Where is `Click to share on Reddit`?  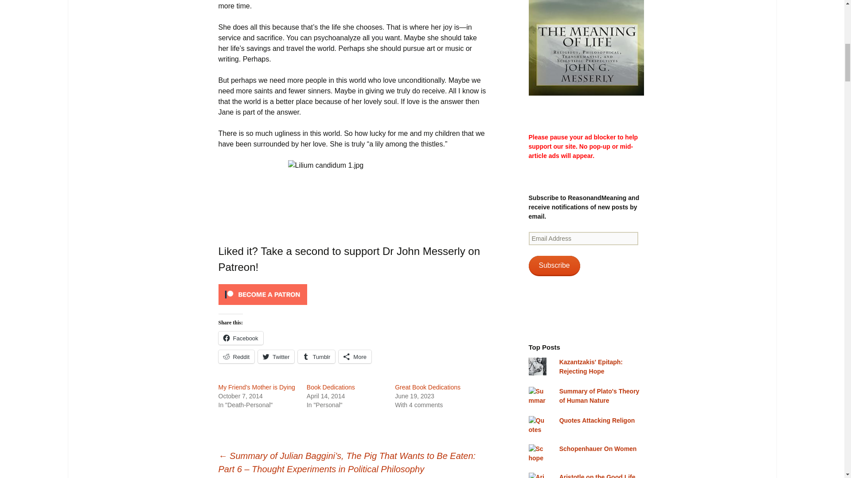 Click to share on Reddit is located at coordinates (236, 356).